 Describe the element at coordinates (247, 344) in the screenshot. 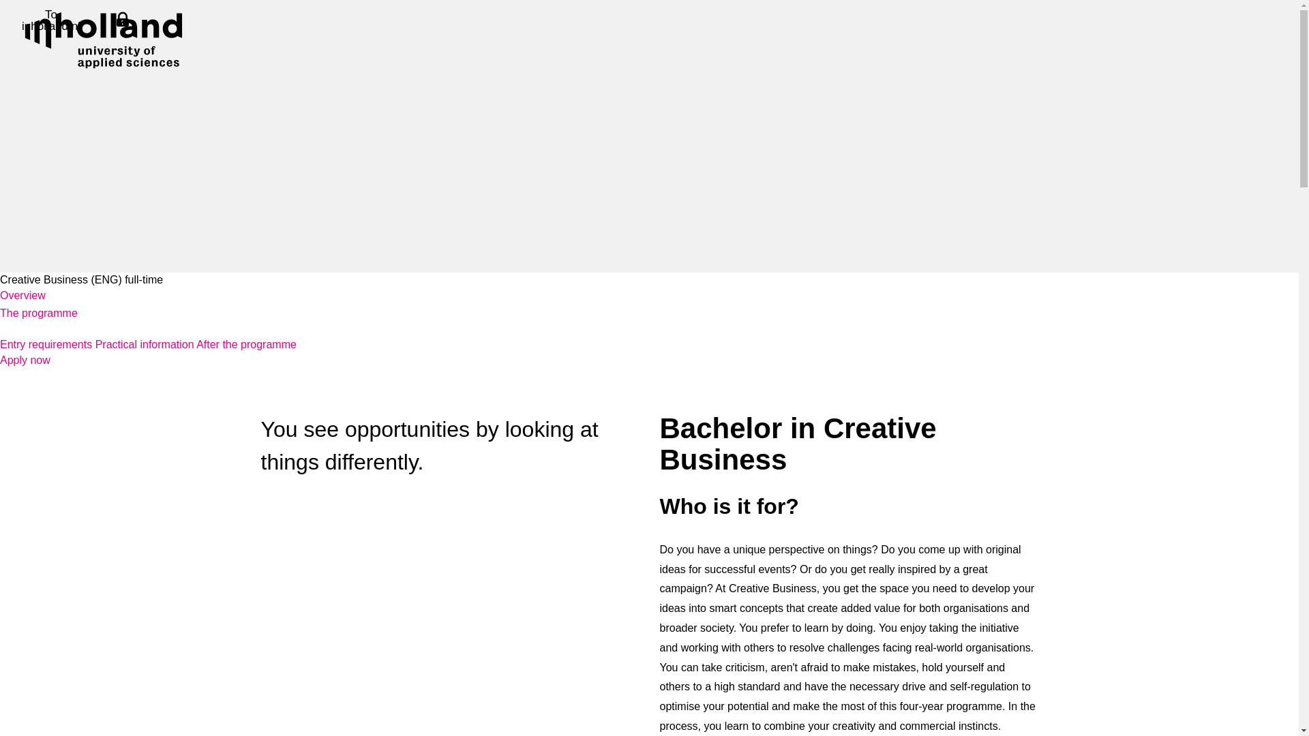

I see `After the programme` at that location.